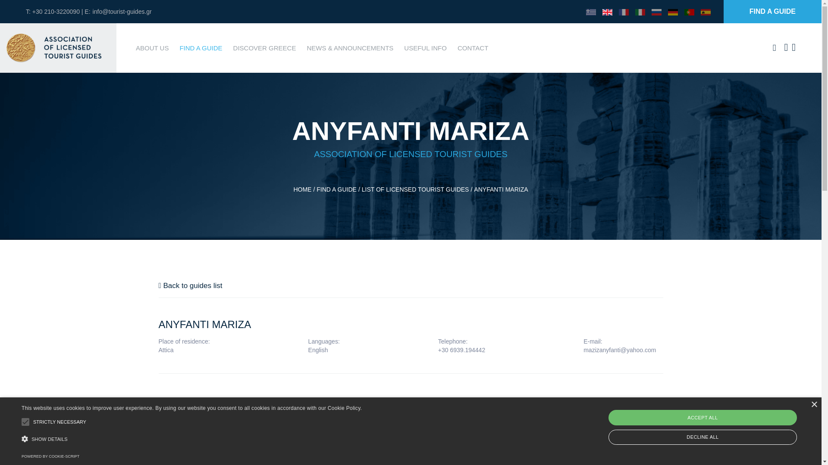 This screenshot has height=465, width=828. I want to click on DISCOVER GREECE, so click(265, 47).